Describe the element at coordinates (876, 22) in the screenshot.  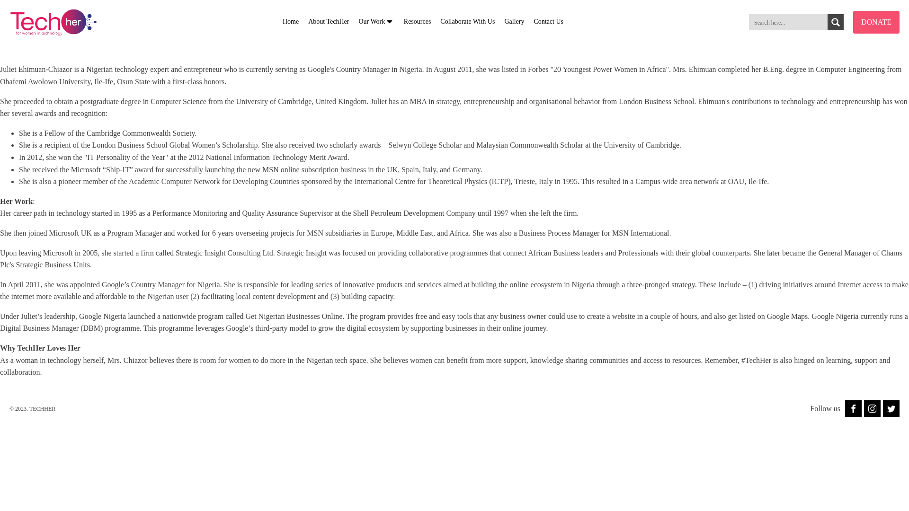
I see `DONATE` at that location.